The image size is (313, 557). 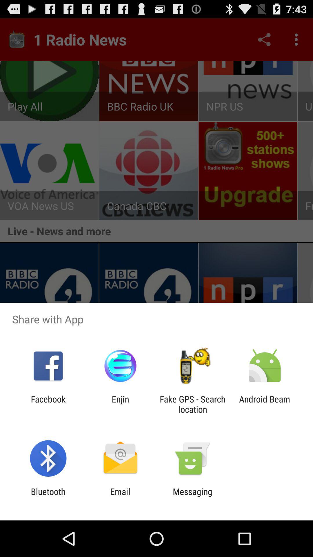 I want to click on turn on the item next to the fake gps search, so click(x=120, y=404).